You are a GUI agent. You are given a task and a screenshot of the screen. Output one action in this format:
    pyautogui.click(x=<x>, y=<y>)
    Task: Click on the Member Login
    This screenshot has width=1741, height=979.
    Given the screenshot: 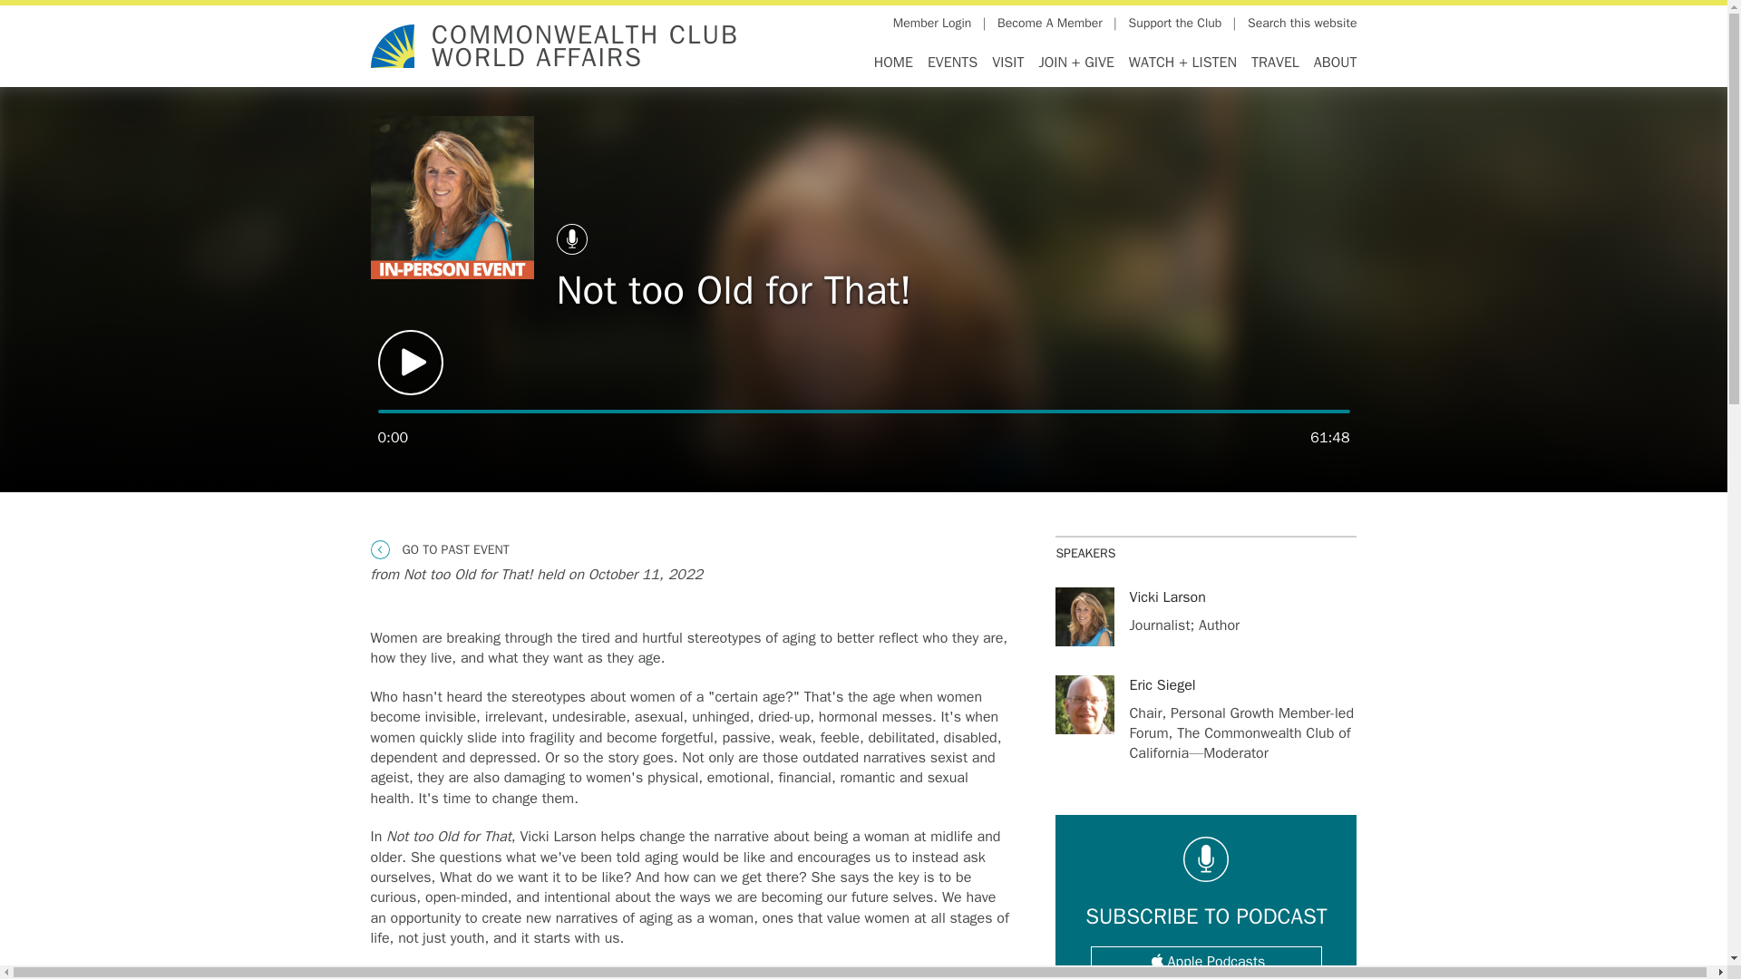 What is the action you would take?
    pyautogui.click(x=932, y=24)
    